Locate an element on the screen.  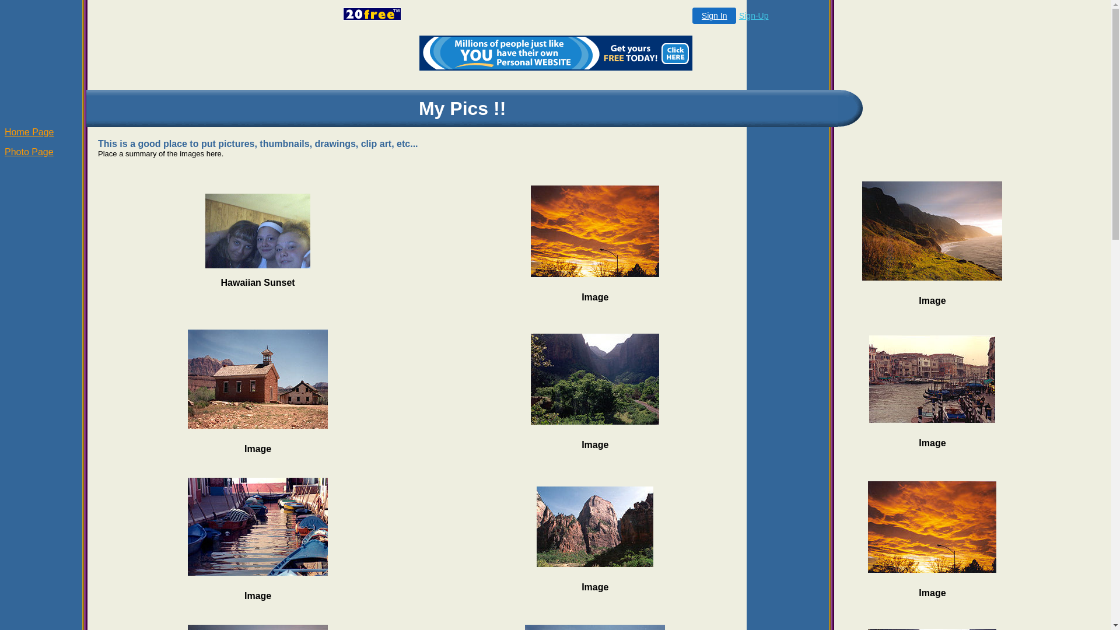
Sign-Up is located at coordinates (754, 16).